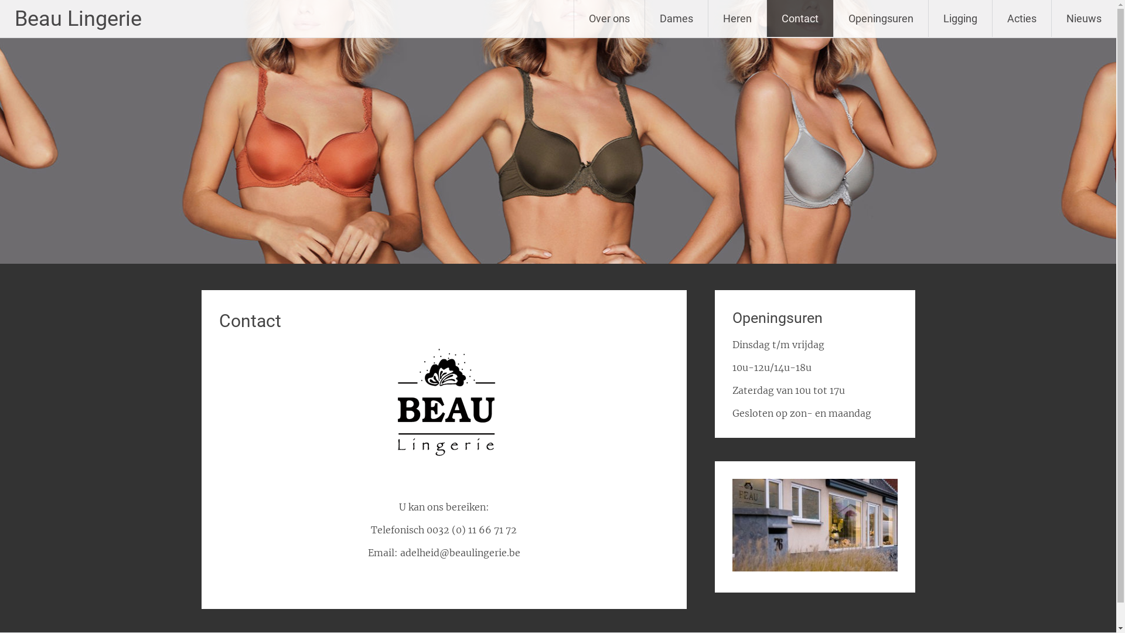 The height and width of the screenshot is (633, 1125). What do you see at coordinates (1022, 19) in the screenshot?
I see `Acties` at bounding box center [1022, 19].